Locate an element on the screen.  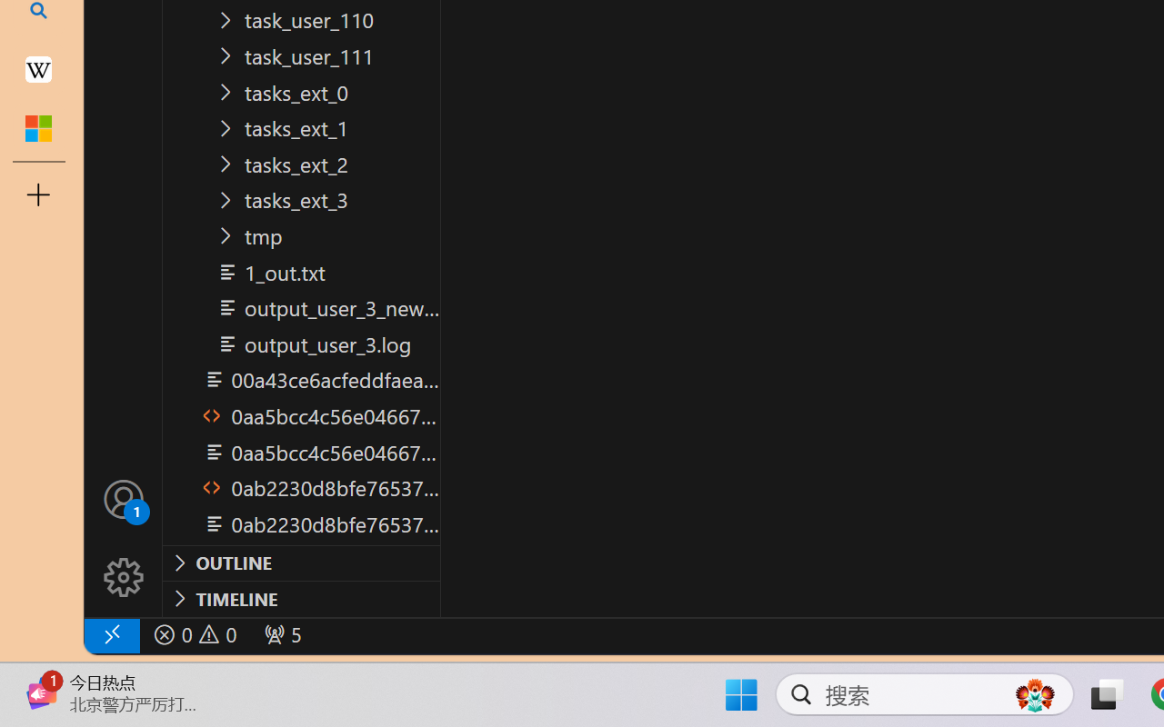
Outline Section is located at coordinates (301, 563).